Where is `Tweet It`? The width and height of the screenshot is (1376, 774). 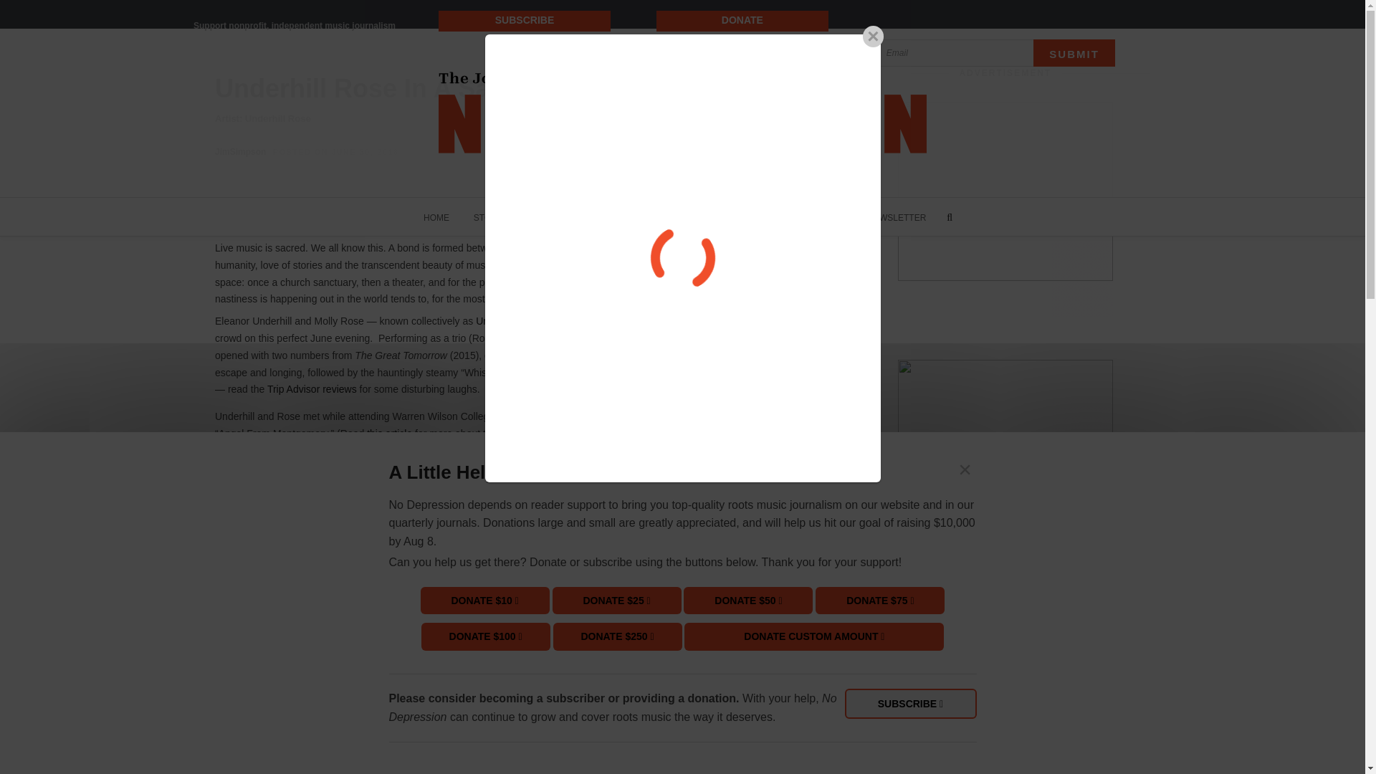
Tweet It is located at coordinates (394, 219).